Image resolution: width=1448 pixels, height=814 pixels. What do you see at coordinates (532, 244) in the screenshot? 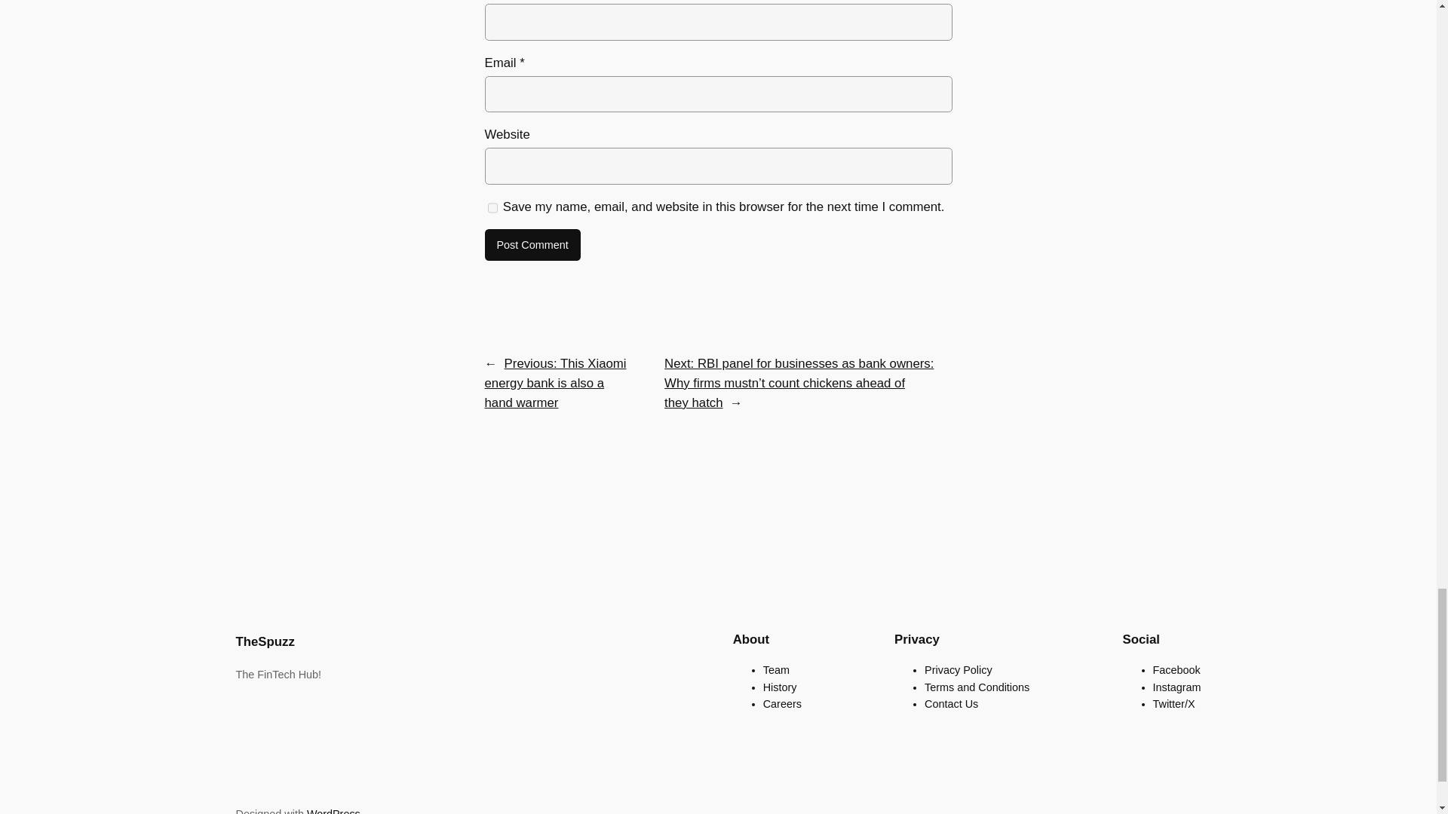
I see `Post Comment` at bounding box center [532, 244].